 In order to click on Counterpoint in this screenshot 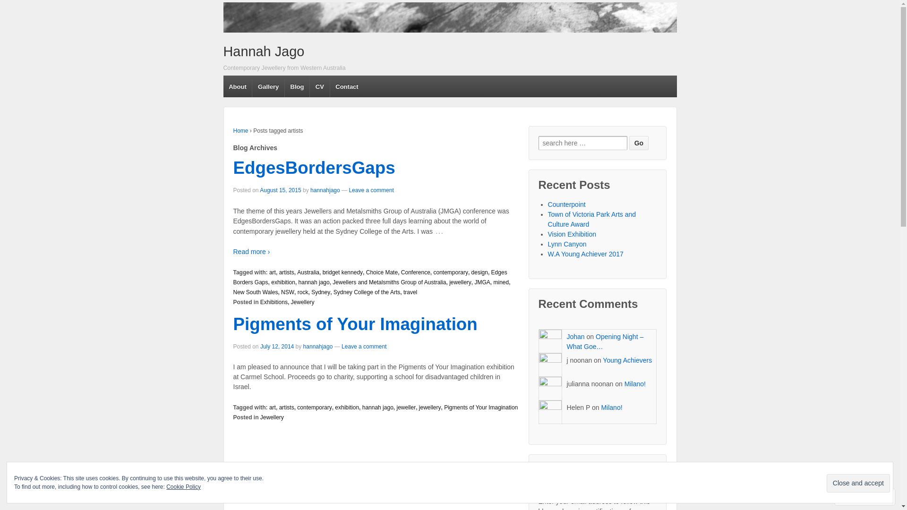, I will do `click(567, 204)`.